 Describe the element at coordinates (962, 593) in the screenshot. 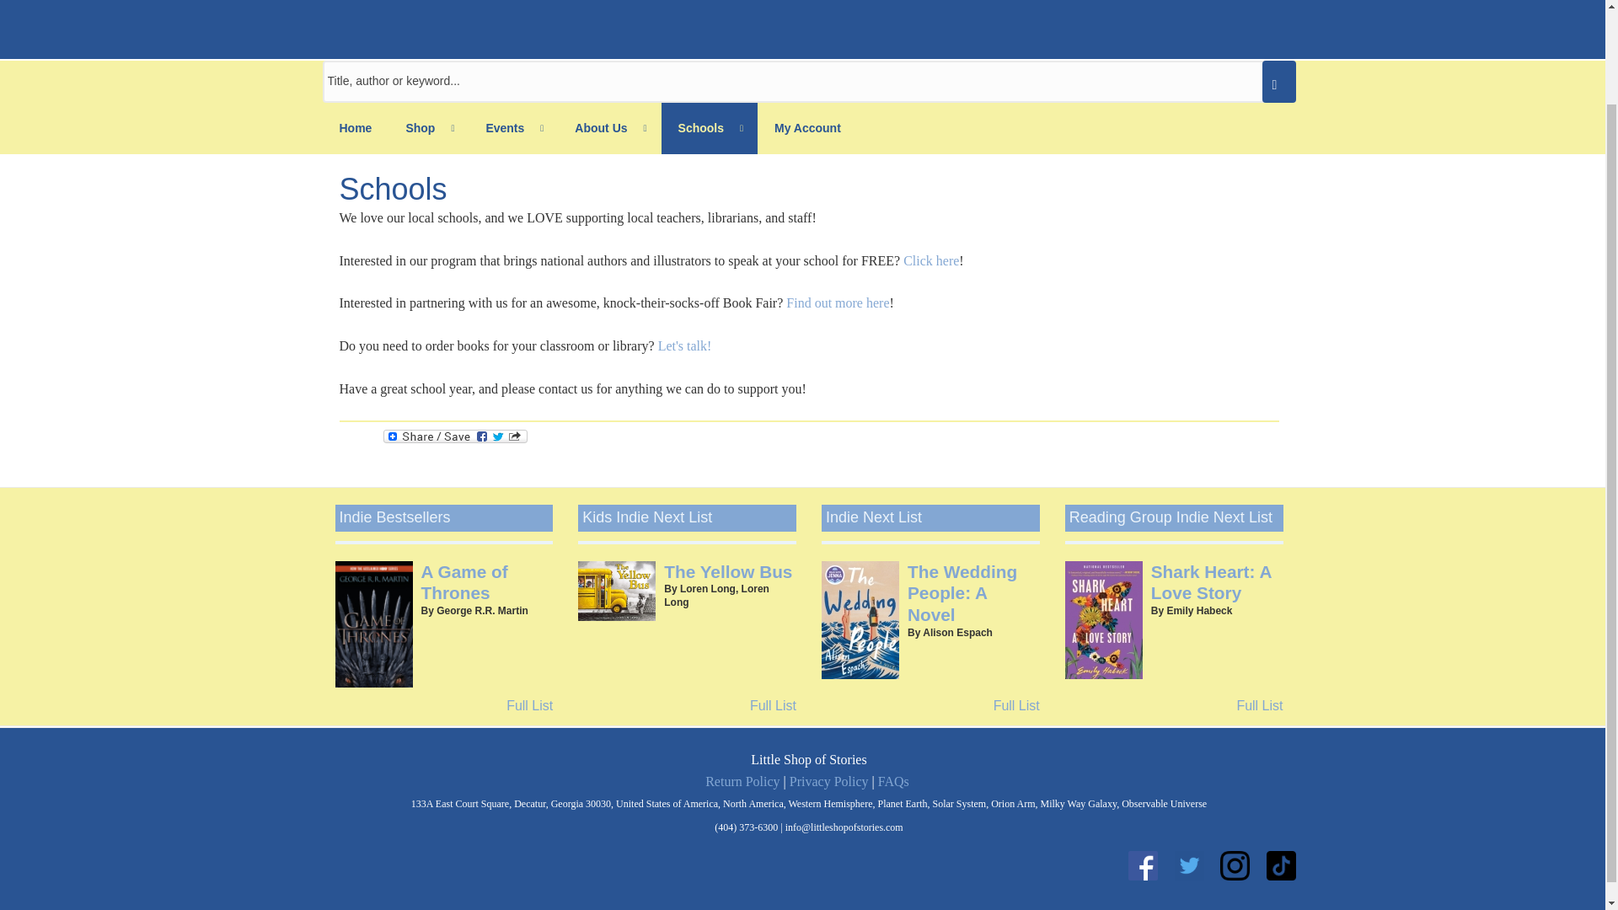

I see `The Wedding People: A Novel - by Alison Espach` at that location.